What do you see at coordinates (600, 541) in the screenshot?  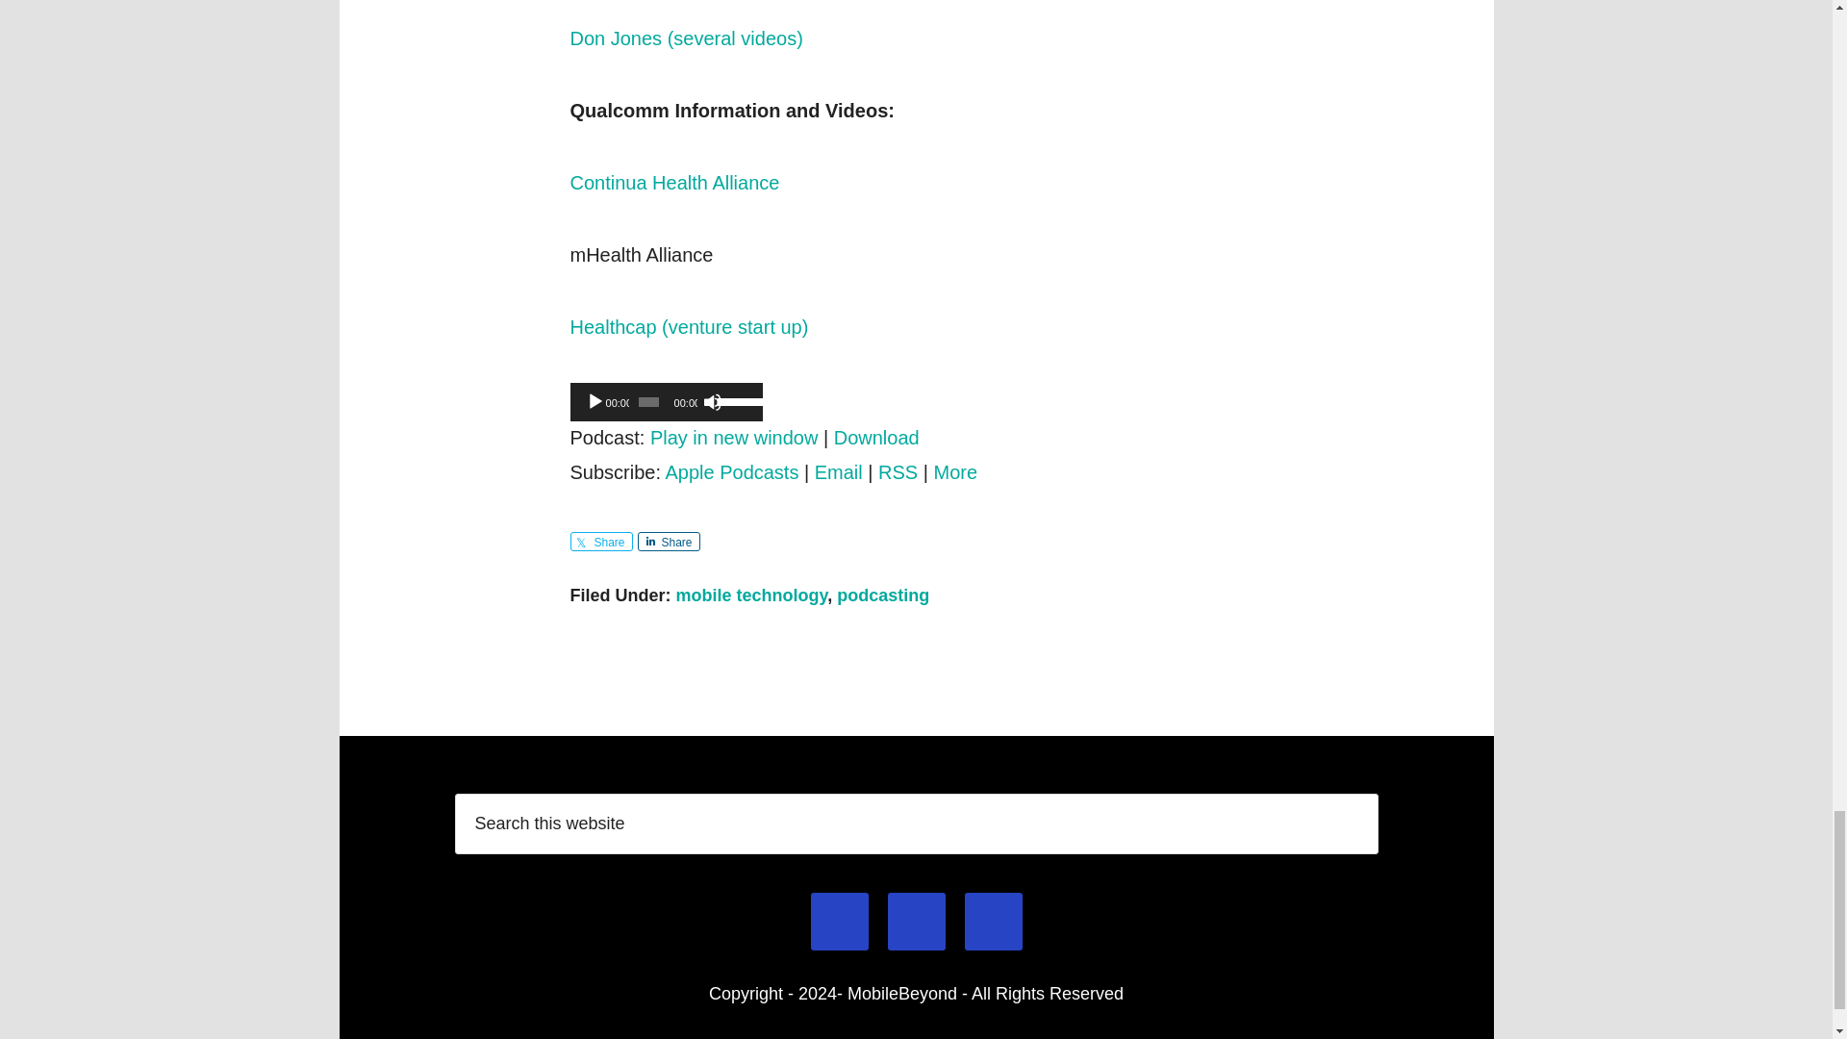 I see `Share` at bounding box center [600, 541].